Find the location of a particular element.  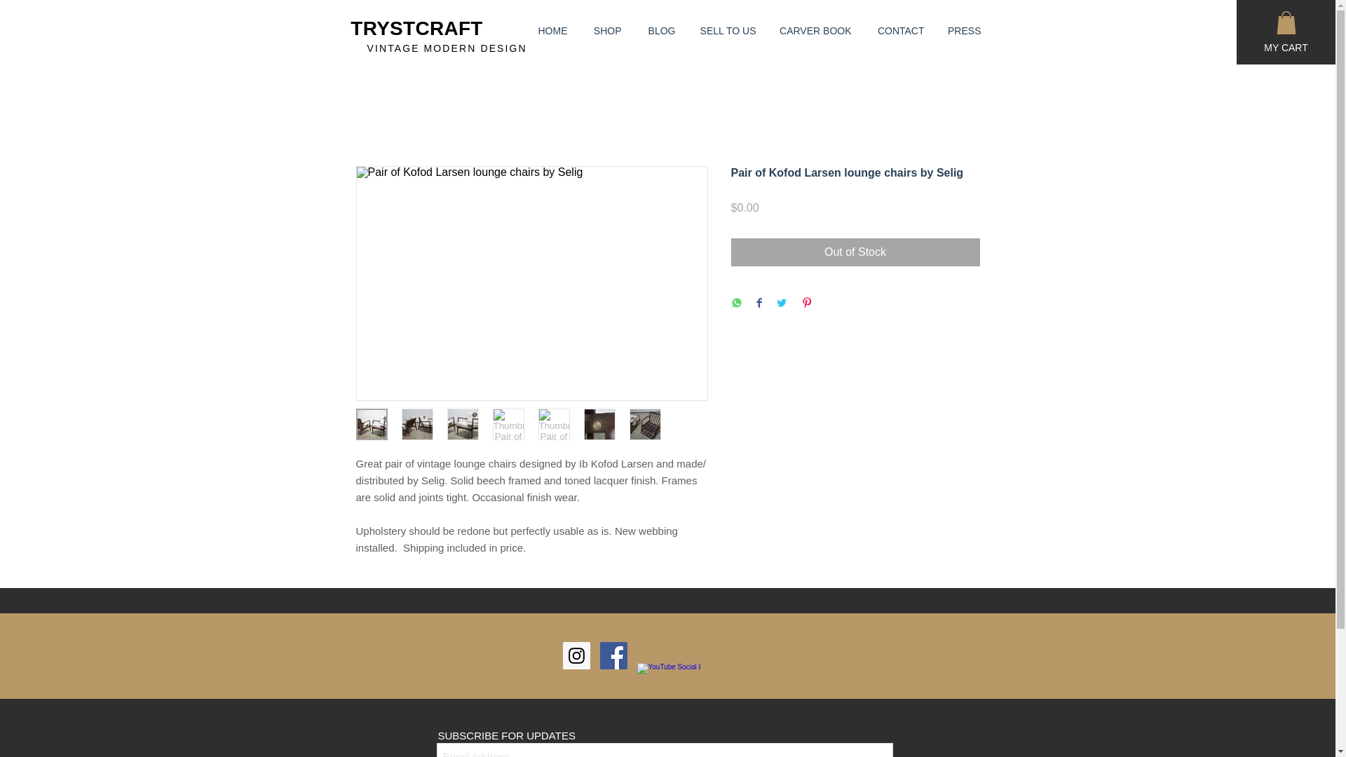

SELL TO US is located at coordinates (725, 31).